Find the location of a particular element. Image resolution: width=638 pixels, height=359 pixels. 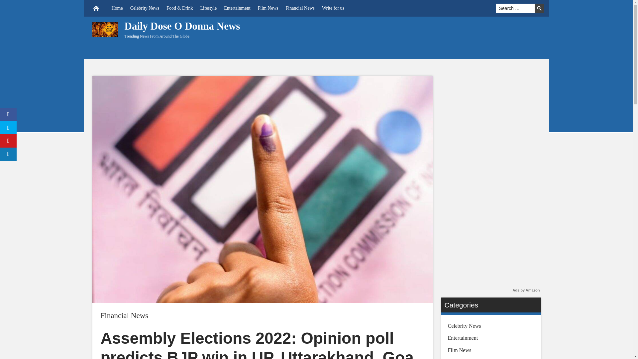

Financial News is located at coordinates (124, 316).